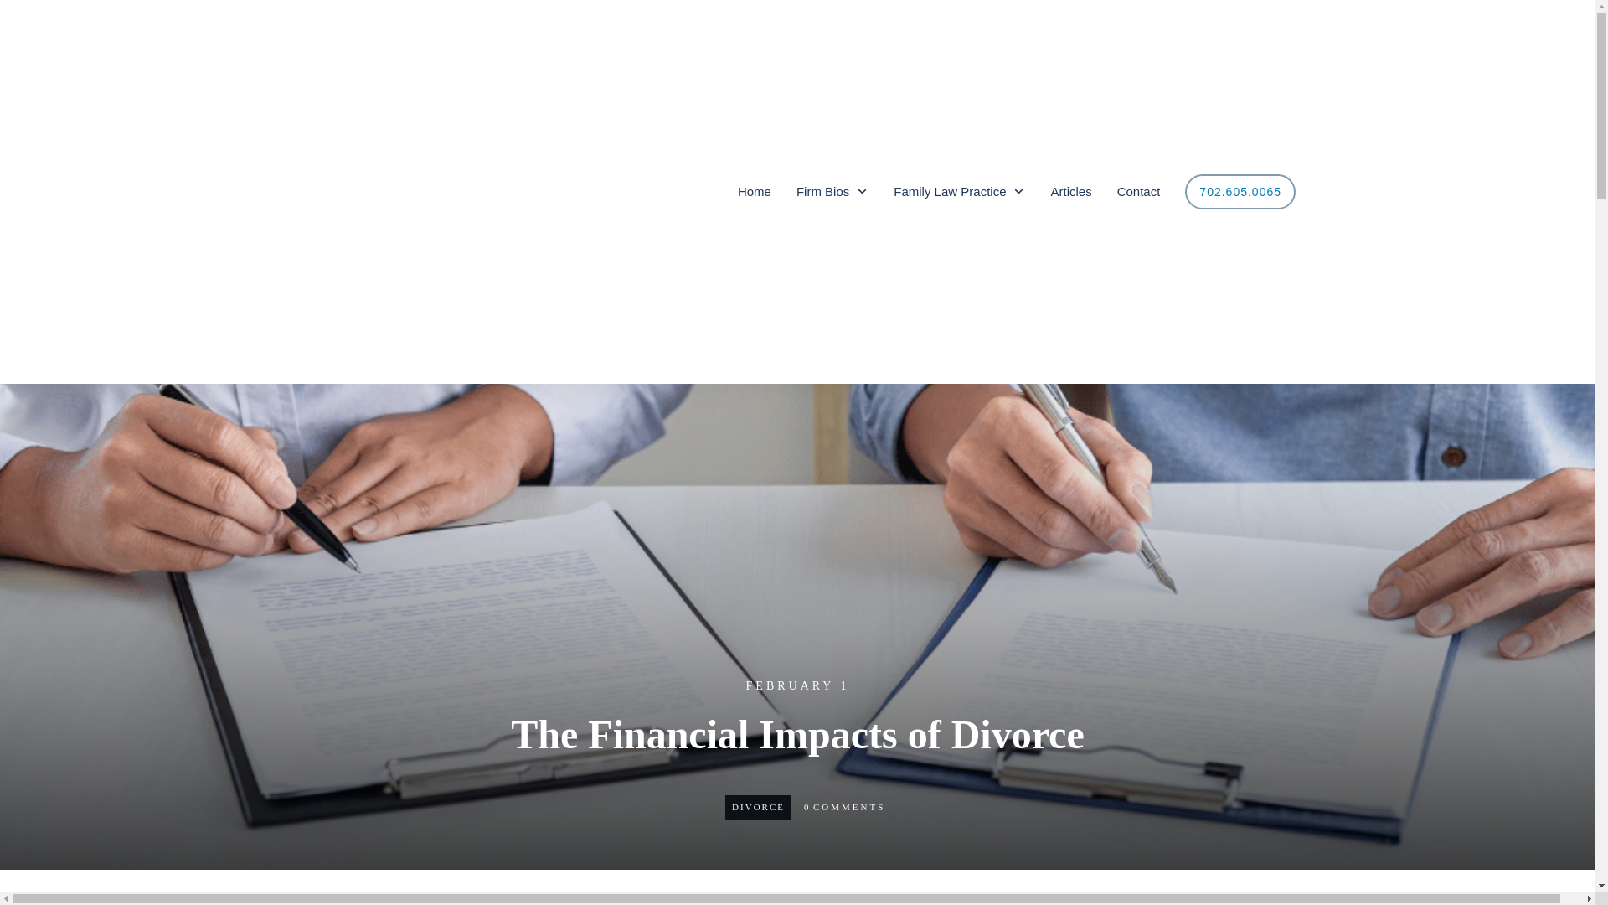  What do you see at coordinates (1139, 191) in the screenshot?
I see `Contact` at bounding box center [1139, 191].